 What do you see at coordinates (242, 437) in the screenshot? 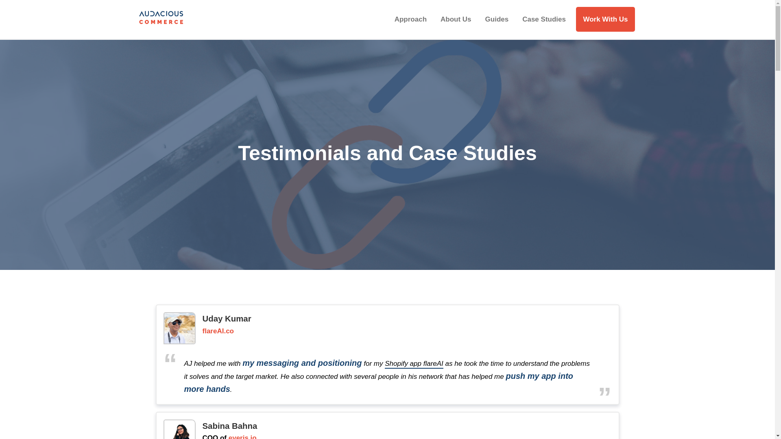
I see `eyeris.io` at bounding box center [242, 437].